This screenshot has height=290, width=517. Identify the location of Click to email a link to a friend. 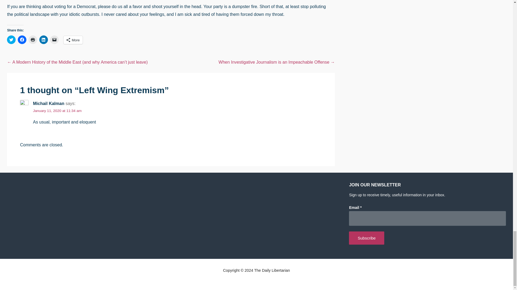
(54, 40).